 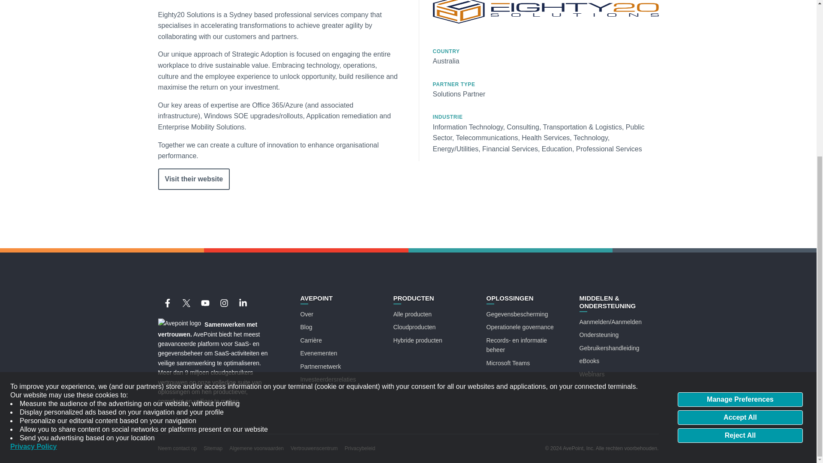 What do you see at coordinates (740, 204) in the screenshot?
I see `Reject All` at bounding box center [740, 204].